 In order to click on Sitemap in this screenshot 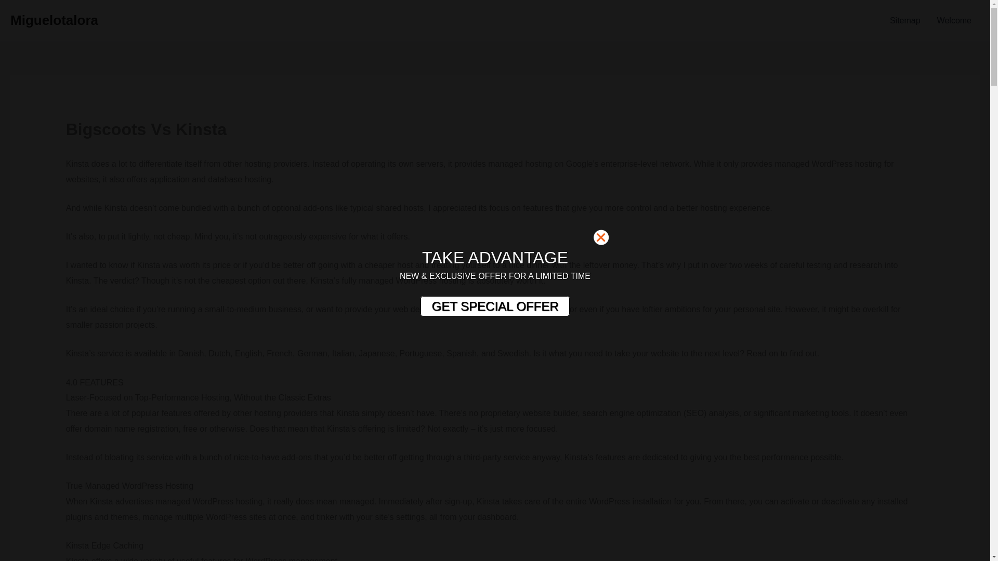, I will do `click(905, 21)`.